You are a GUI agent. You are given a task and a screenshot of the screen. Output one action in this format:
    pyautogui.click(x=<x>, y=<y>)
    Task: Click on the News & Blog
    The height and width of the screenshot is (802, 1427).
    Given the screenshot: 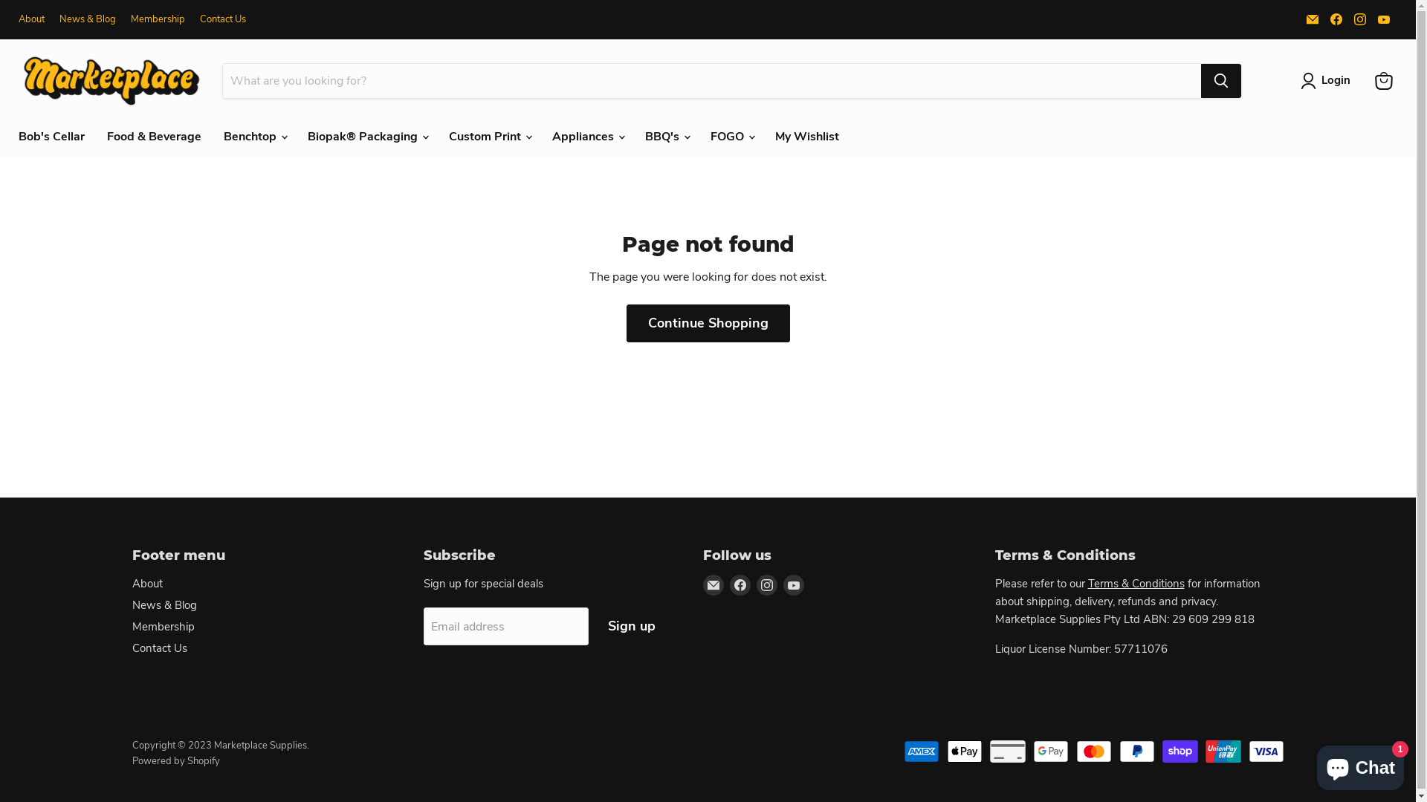 What is the action you would take?
    pyautogui.click(x=88, y=19)
    